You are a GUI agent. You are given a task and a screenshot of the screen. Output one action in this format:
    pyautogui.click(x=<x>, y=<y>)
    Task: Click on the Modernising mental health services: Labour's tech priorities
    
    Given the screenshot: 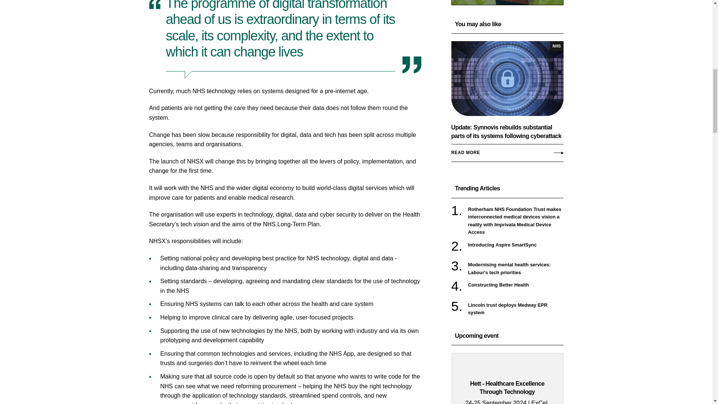 What is the action you would take?
    pyautogui.click(x=516, y=269)
    